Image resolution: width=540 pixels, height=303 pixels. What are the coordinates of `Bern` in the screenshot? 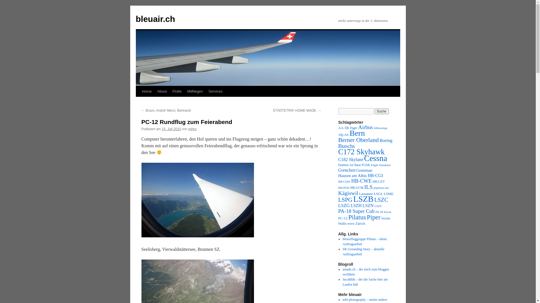 It's located at (357, 133).